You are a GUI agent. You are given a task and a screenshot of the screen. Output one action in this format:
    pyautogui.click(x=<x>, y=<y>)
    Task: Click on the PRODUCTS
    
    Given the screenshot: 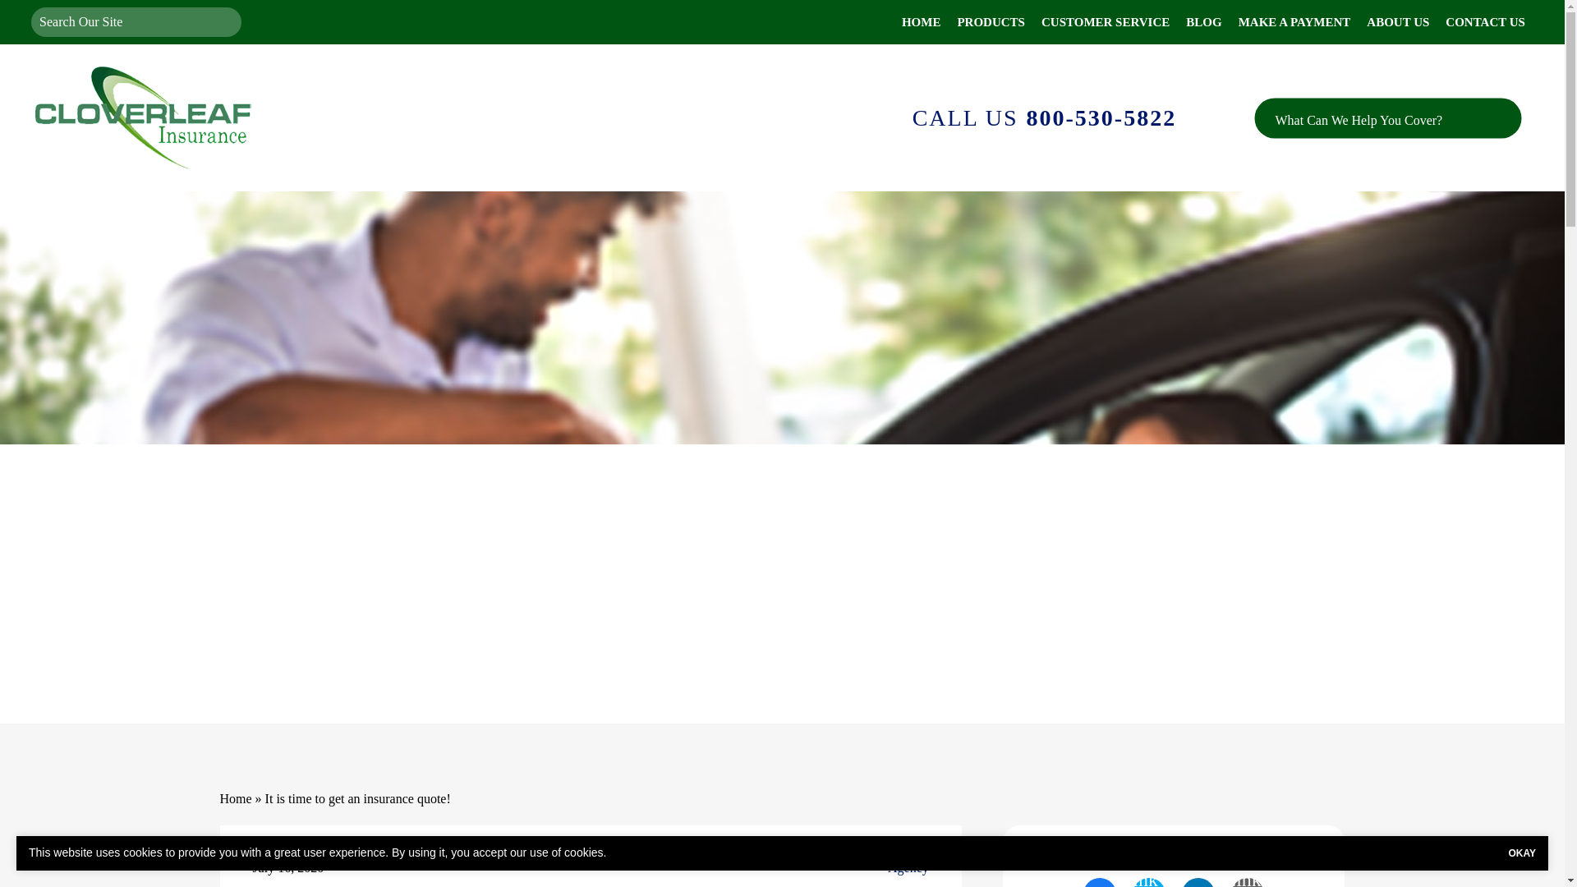 What is the action you would take?
    pyautogui.click(x=991, y=22)
    